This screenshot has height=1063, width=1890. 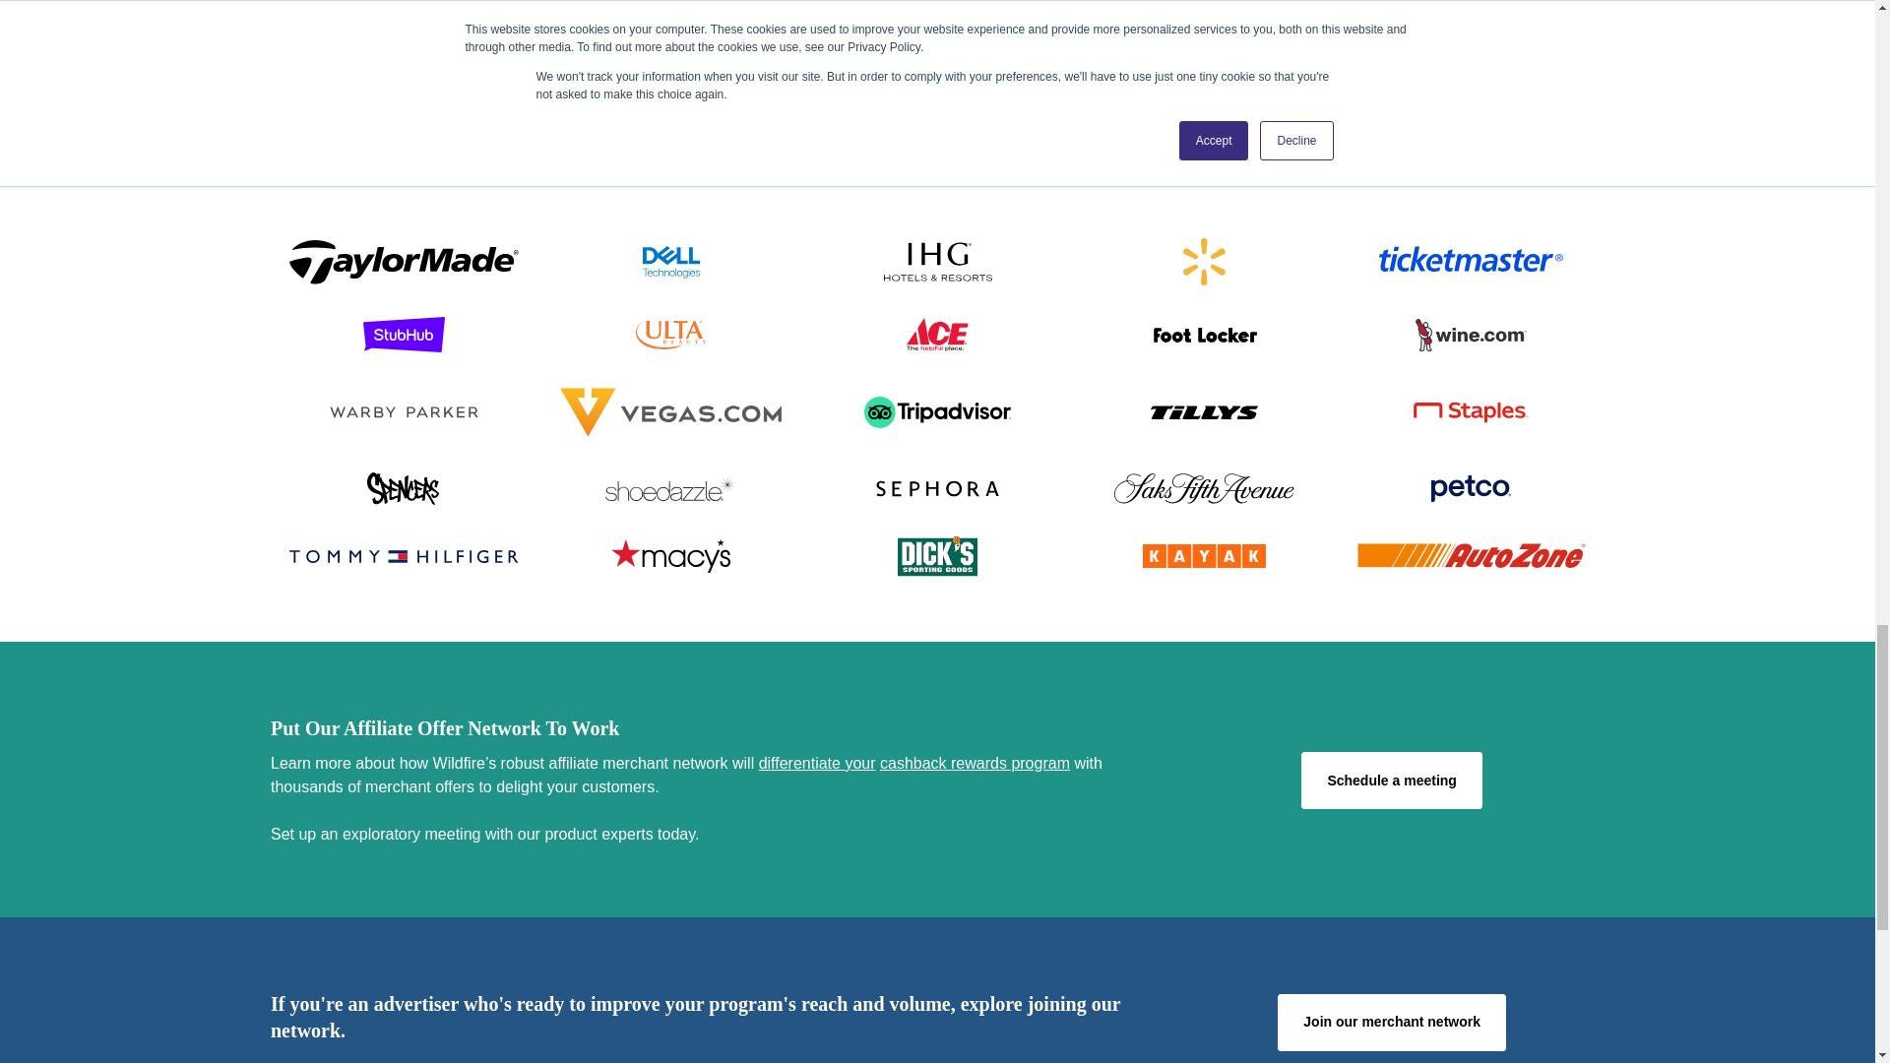 I want to click on Schedule a meeting, so click(x=1392, y=780).